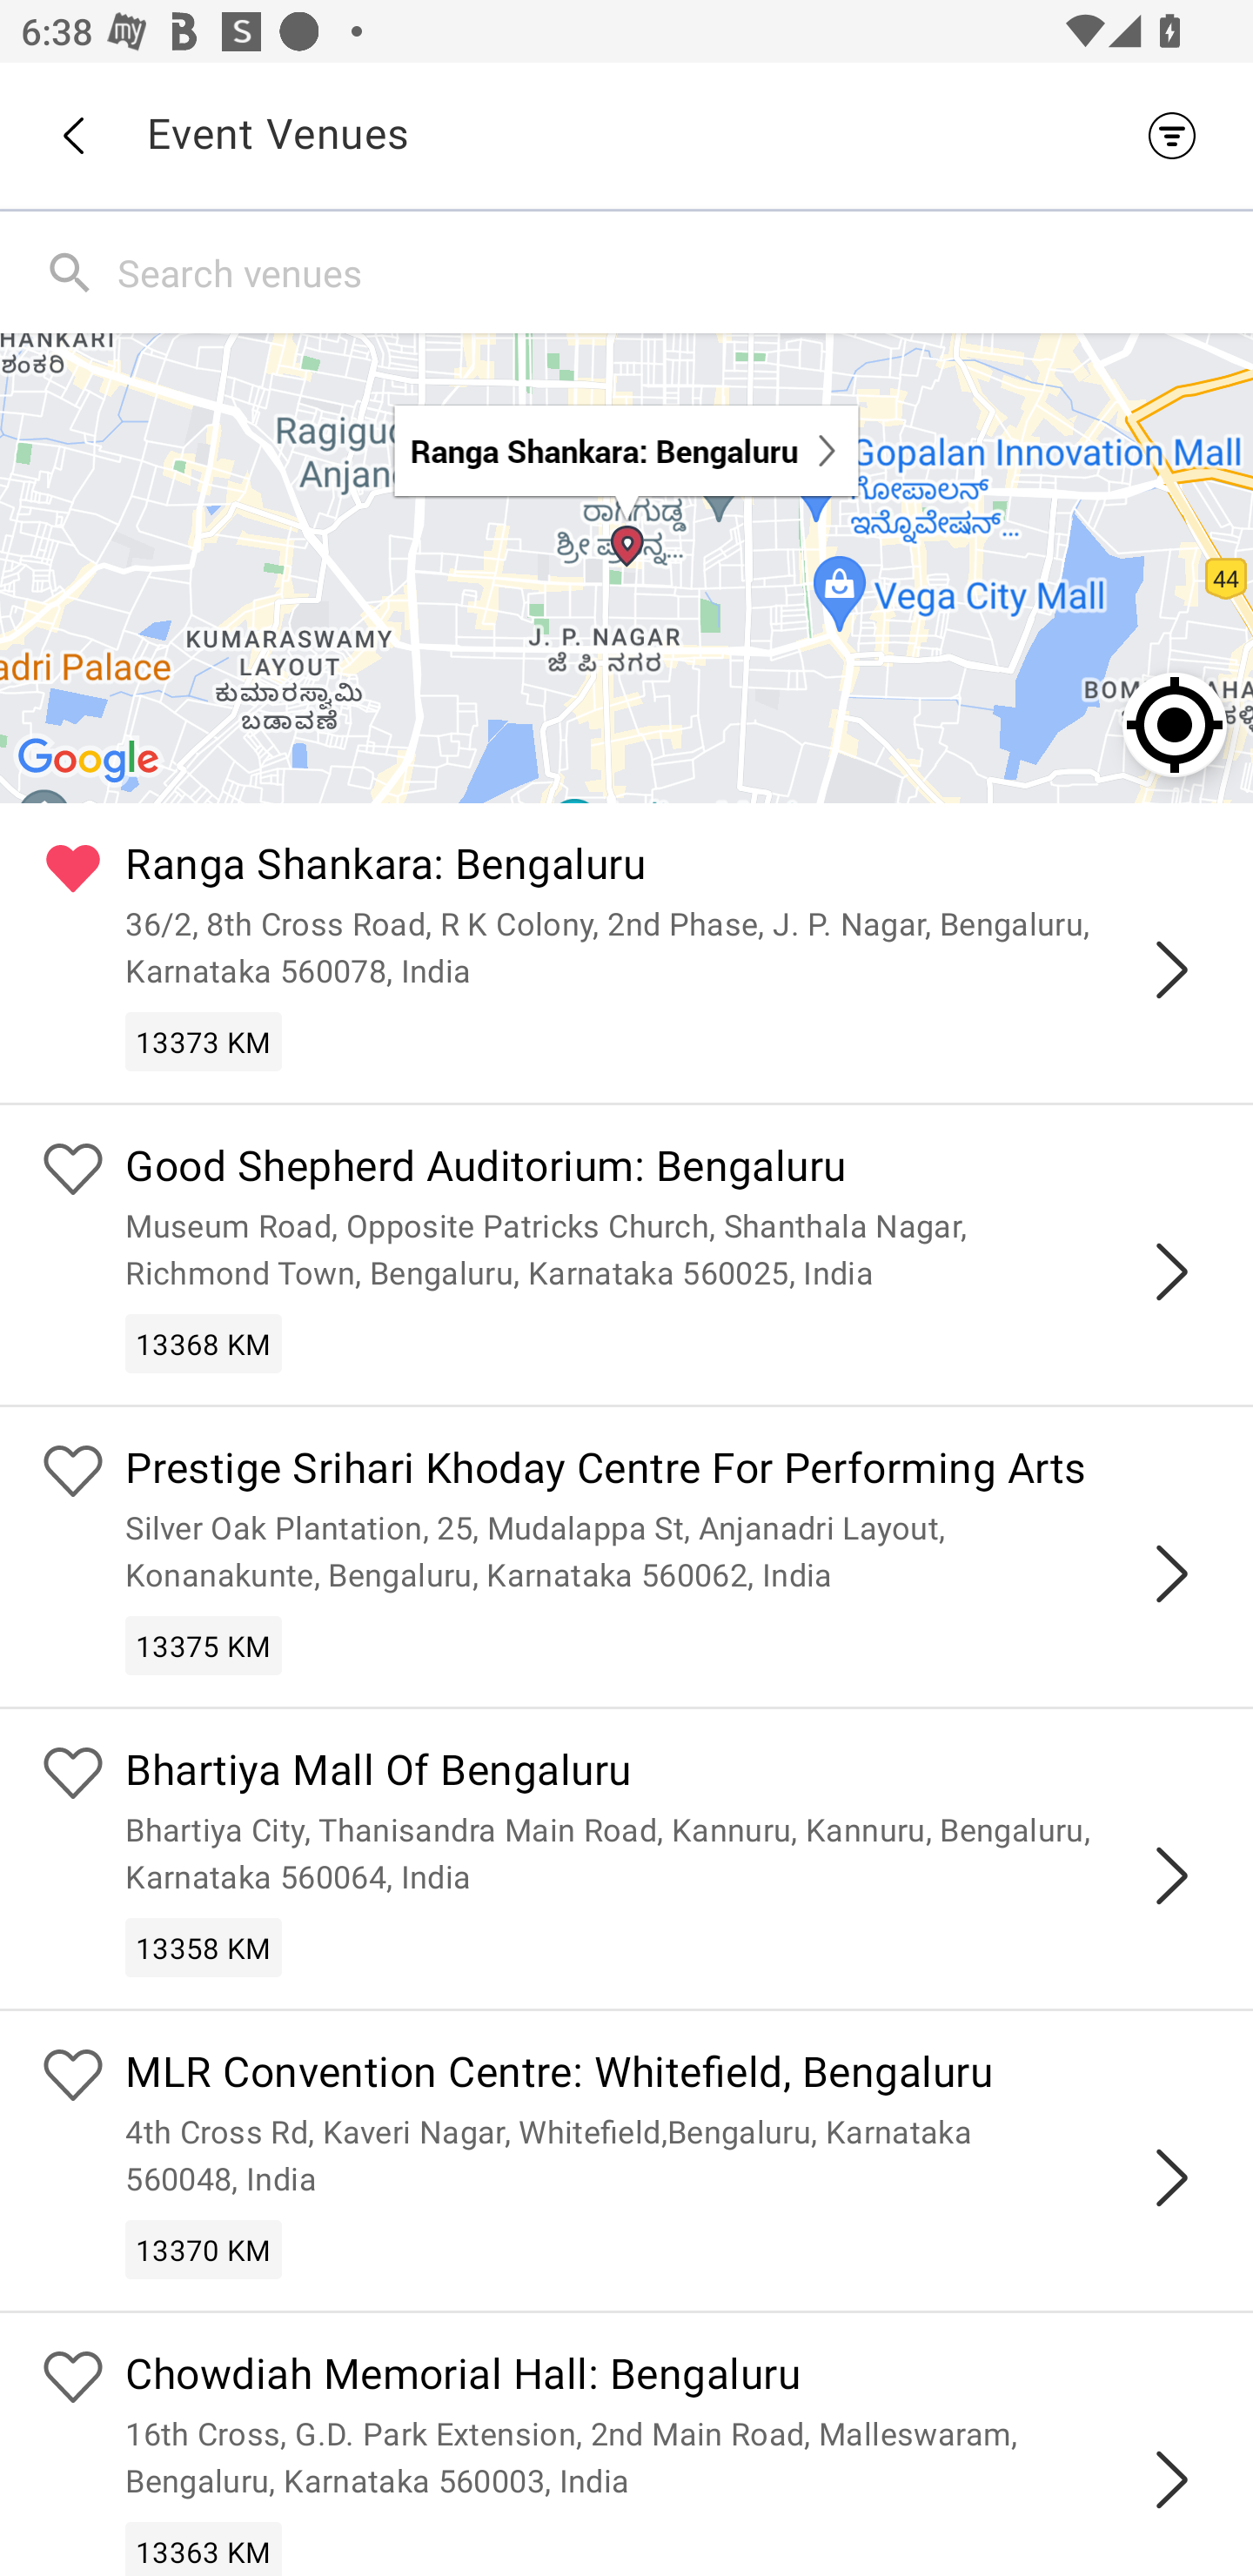 The height and width of the screenshot is (2576, 1253). What do you see at coordinates (204, 1645) in the screenshot?
I see `13375 KM` at bounding box center [204, 1645].